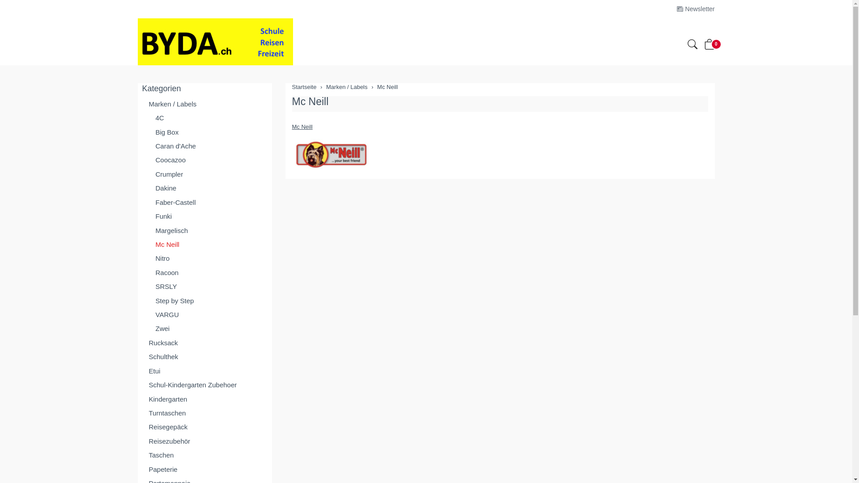 The height and width of the screenshot is (483, 859). Describe the element at coordinates (302, 127) in the screenshot. I see `Mc Neill` at that location.